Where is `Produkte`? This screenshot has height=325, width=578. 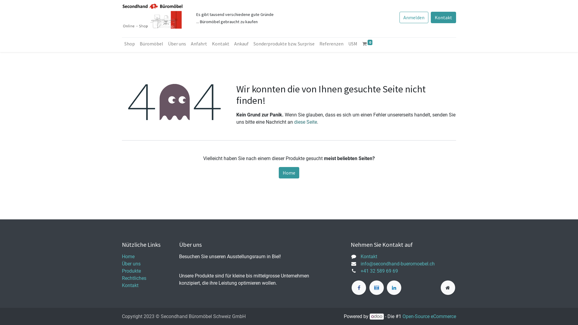 Produkte is located at coordinates (131, 271).